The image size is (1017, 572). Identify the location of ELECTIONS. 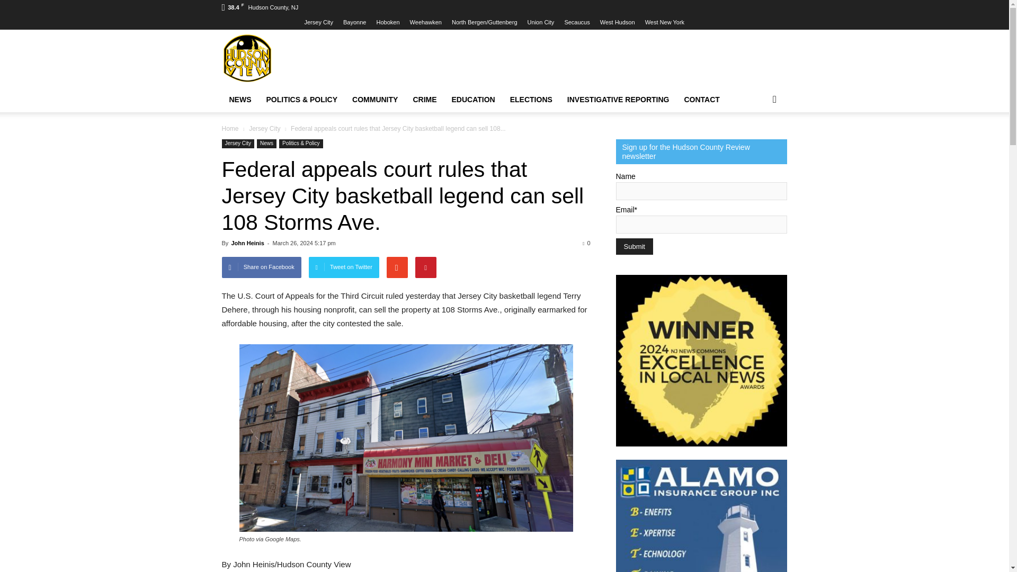
(531, 100).